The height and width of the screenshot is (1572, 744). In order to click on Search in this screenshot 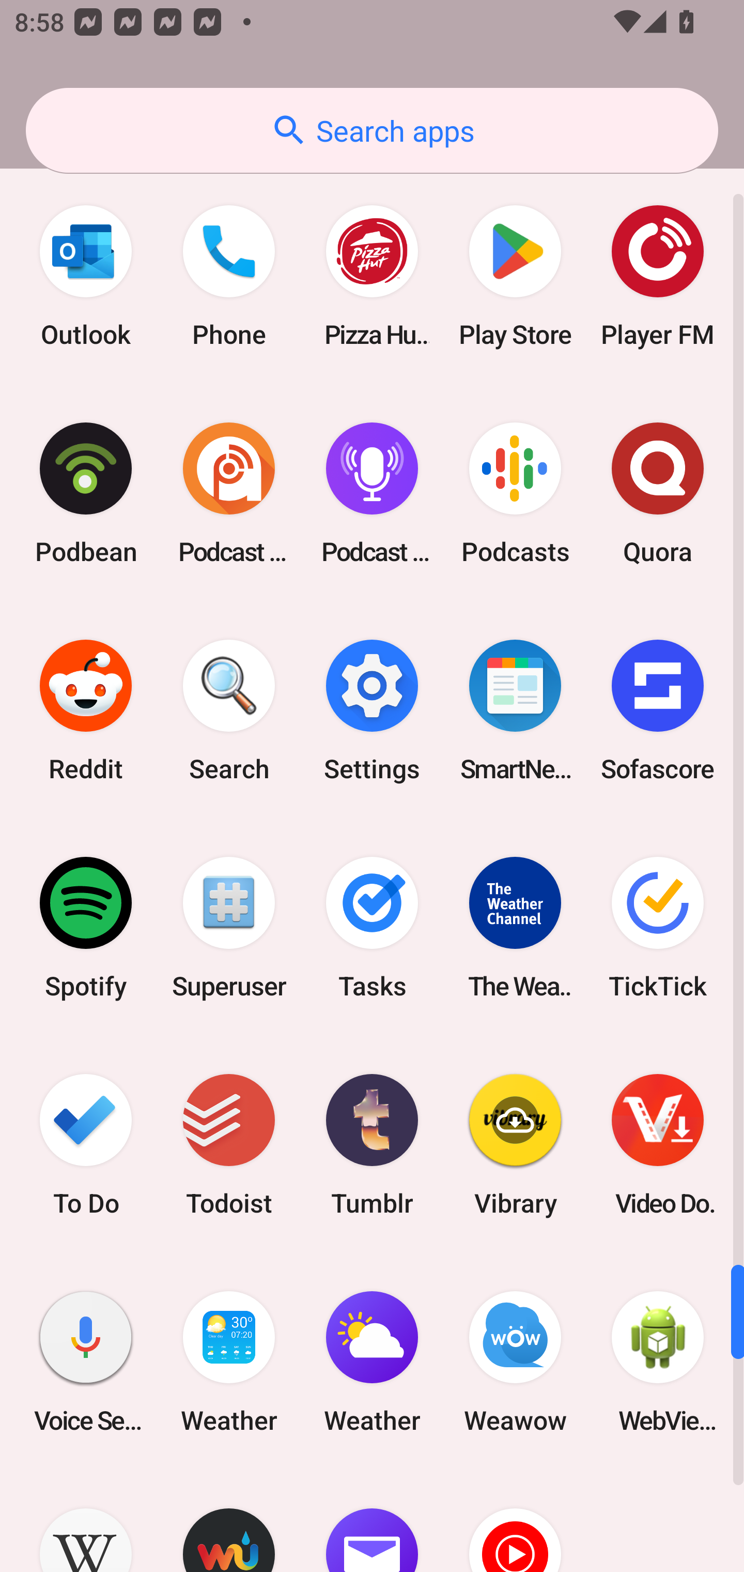, I will do `click(229, 711)`.